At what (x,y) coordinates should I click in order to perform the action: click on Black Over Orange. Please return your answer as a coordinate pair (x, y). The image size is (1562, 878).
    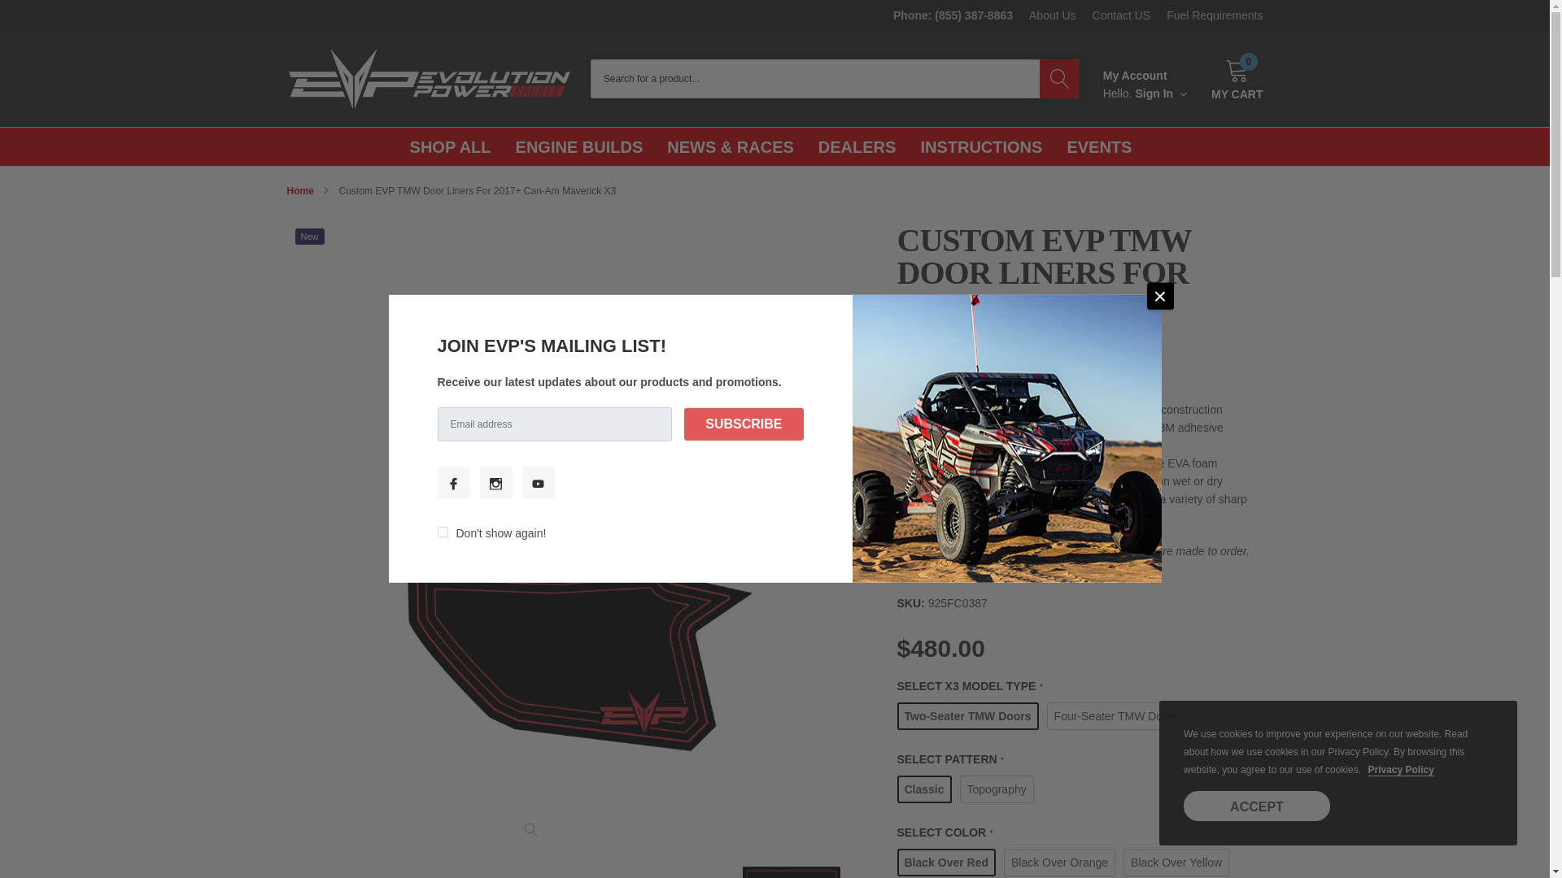
    Looking at the image, I should click on (997, 789).